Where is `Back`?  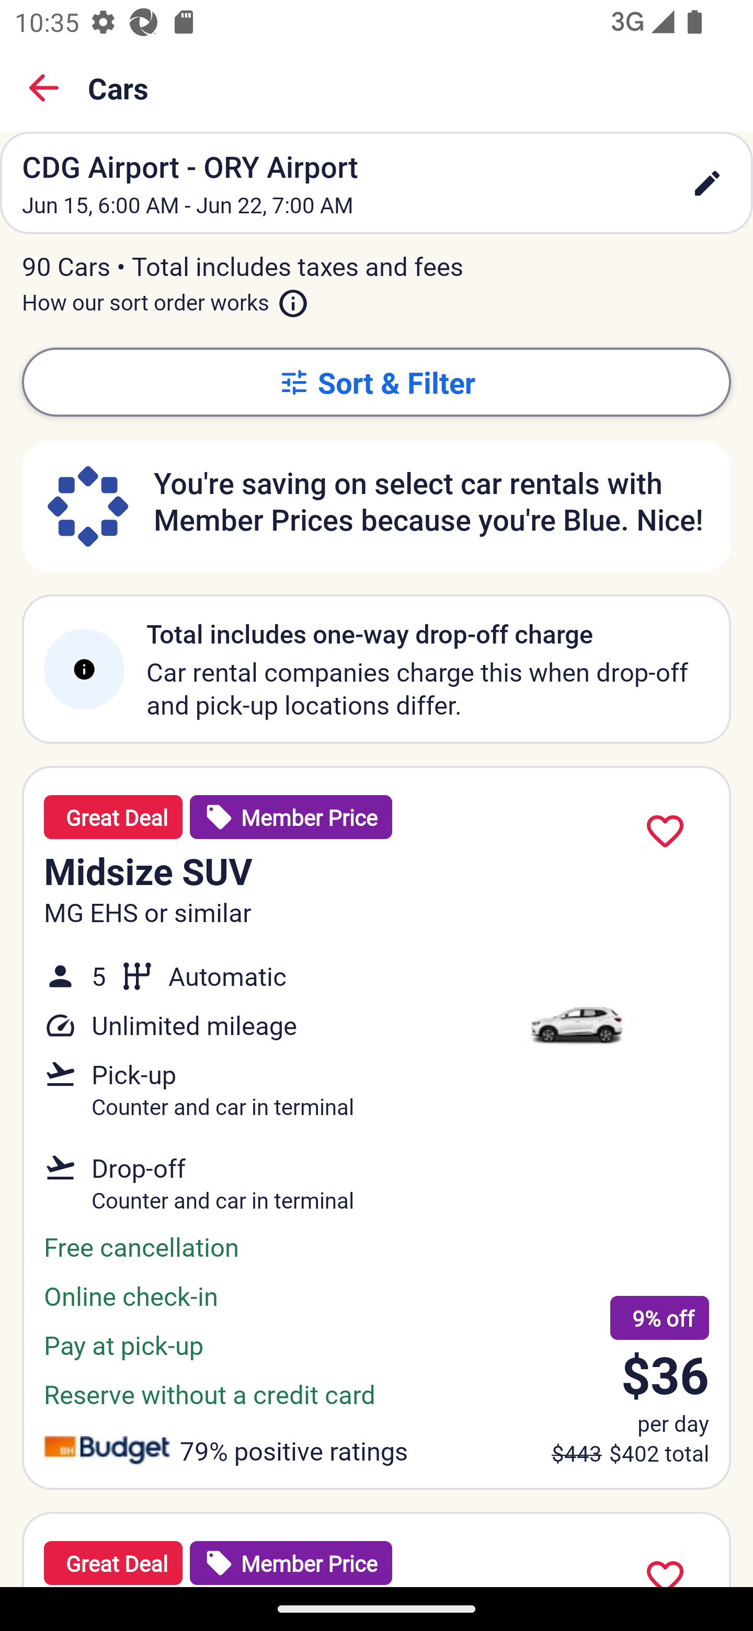 Back is located at coordinates (44, 88).